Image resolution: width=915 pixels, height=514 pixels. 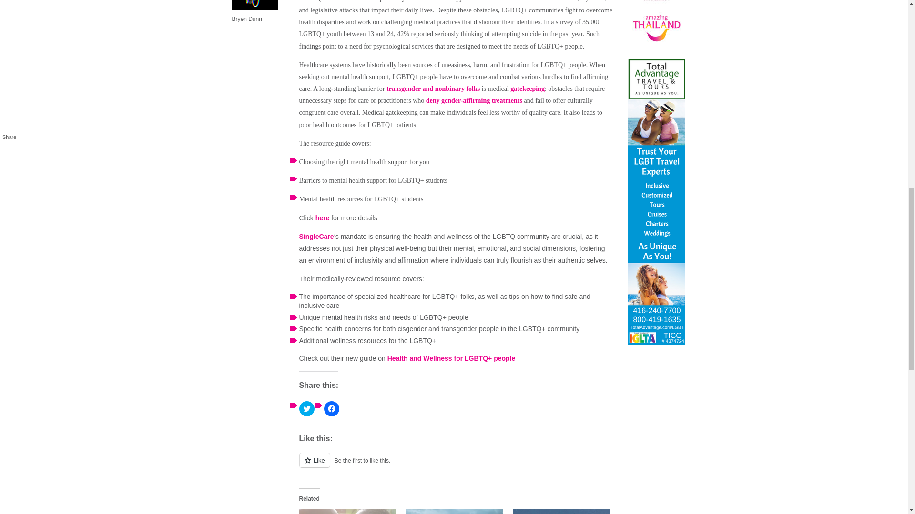 I want to click on gatekeeping, so click(x=527, y=89).